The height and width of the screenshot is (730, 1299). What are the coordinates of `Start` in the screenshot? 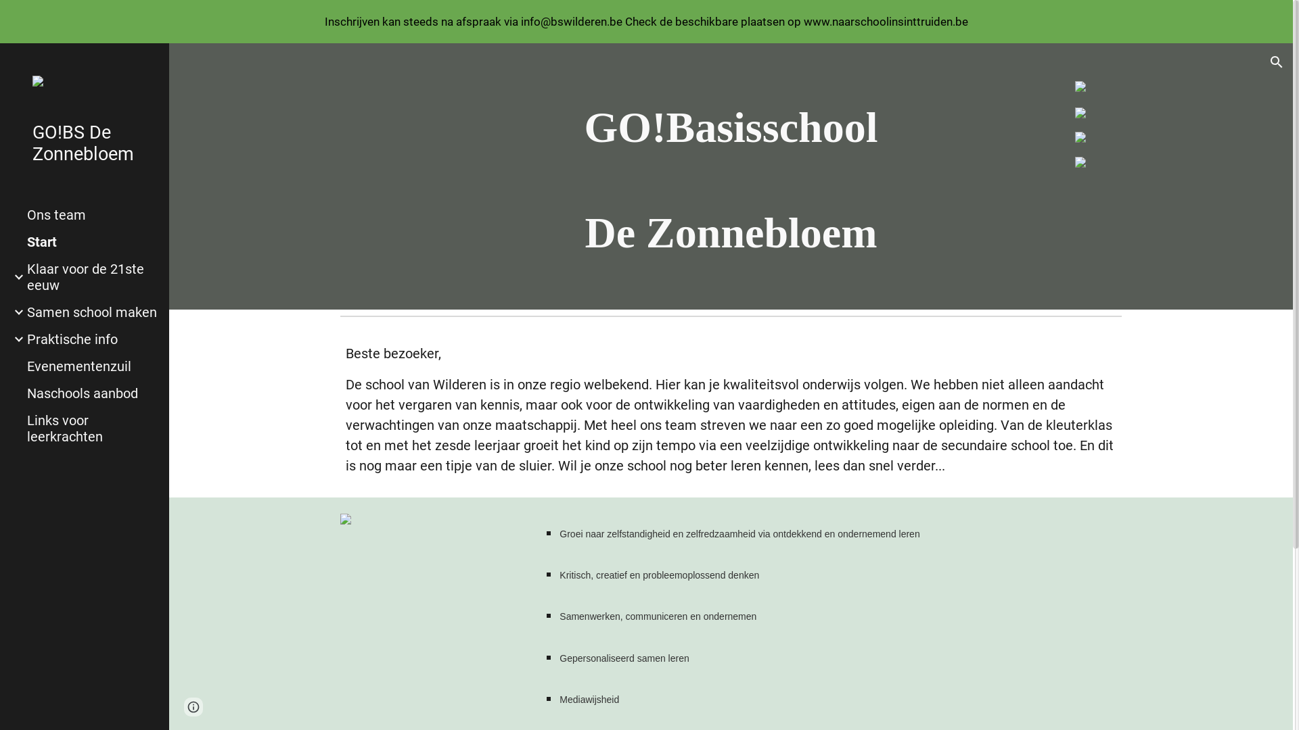 It's located at (93, 242).